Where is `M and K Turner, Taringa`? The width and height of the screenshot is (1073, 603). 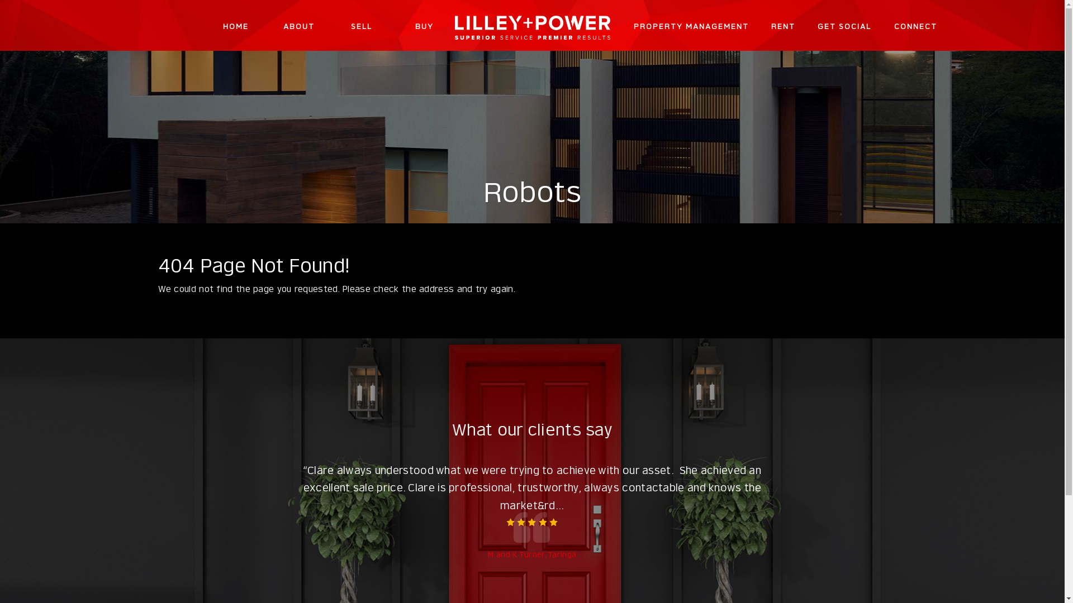 M and K Turner, Taringa is located at coordinates (532, 555).